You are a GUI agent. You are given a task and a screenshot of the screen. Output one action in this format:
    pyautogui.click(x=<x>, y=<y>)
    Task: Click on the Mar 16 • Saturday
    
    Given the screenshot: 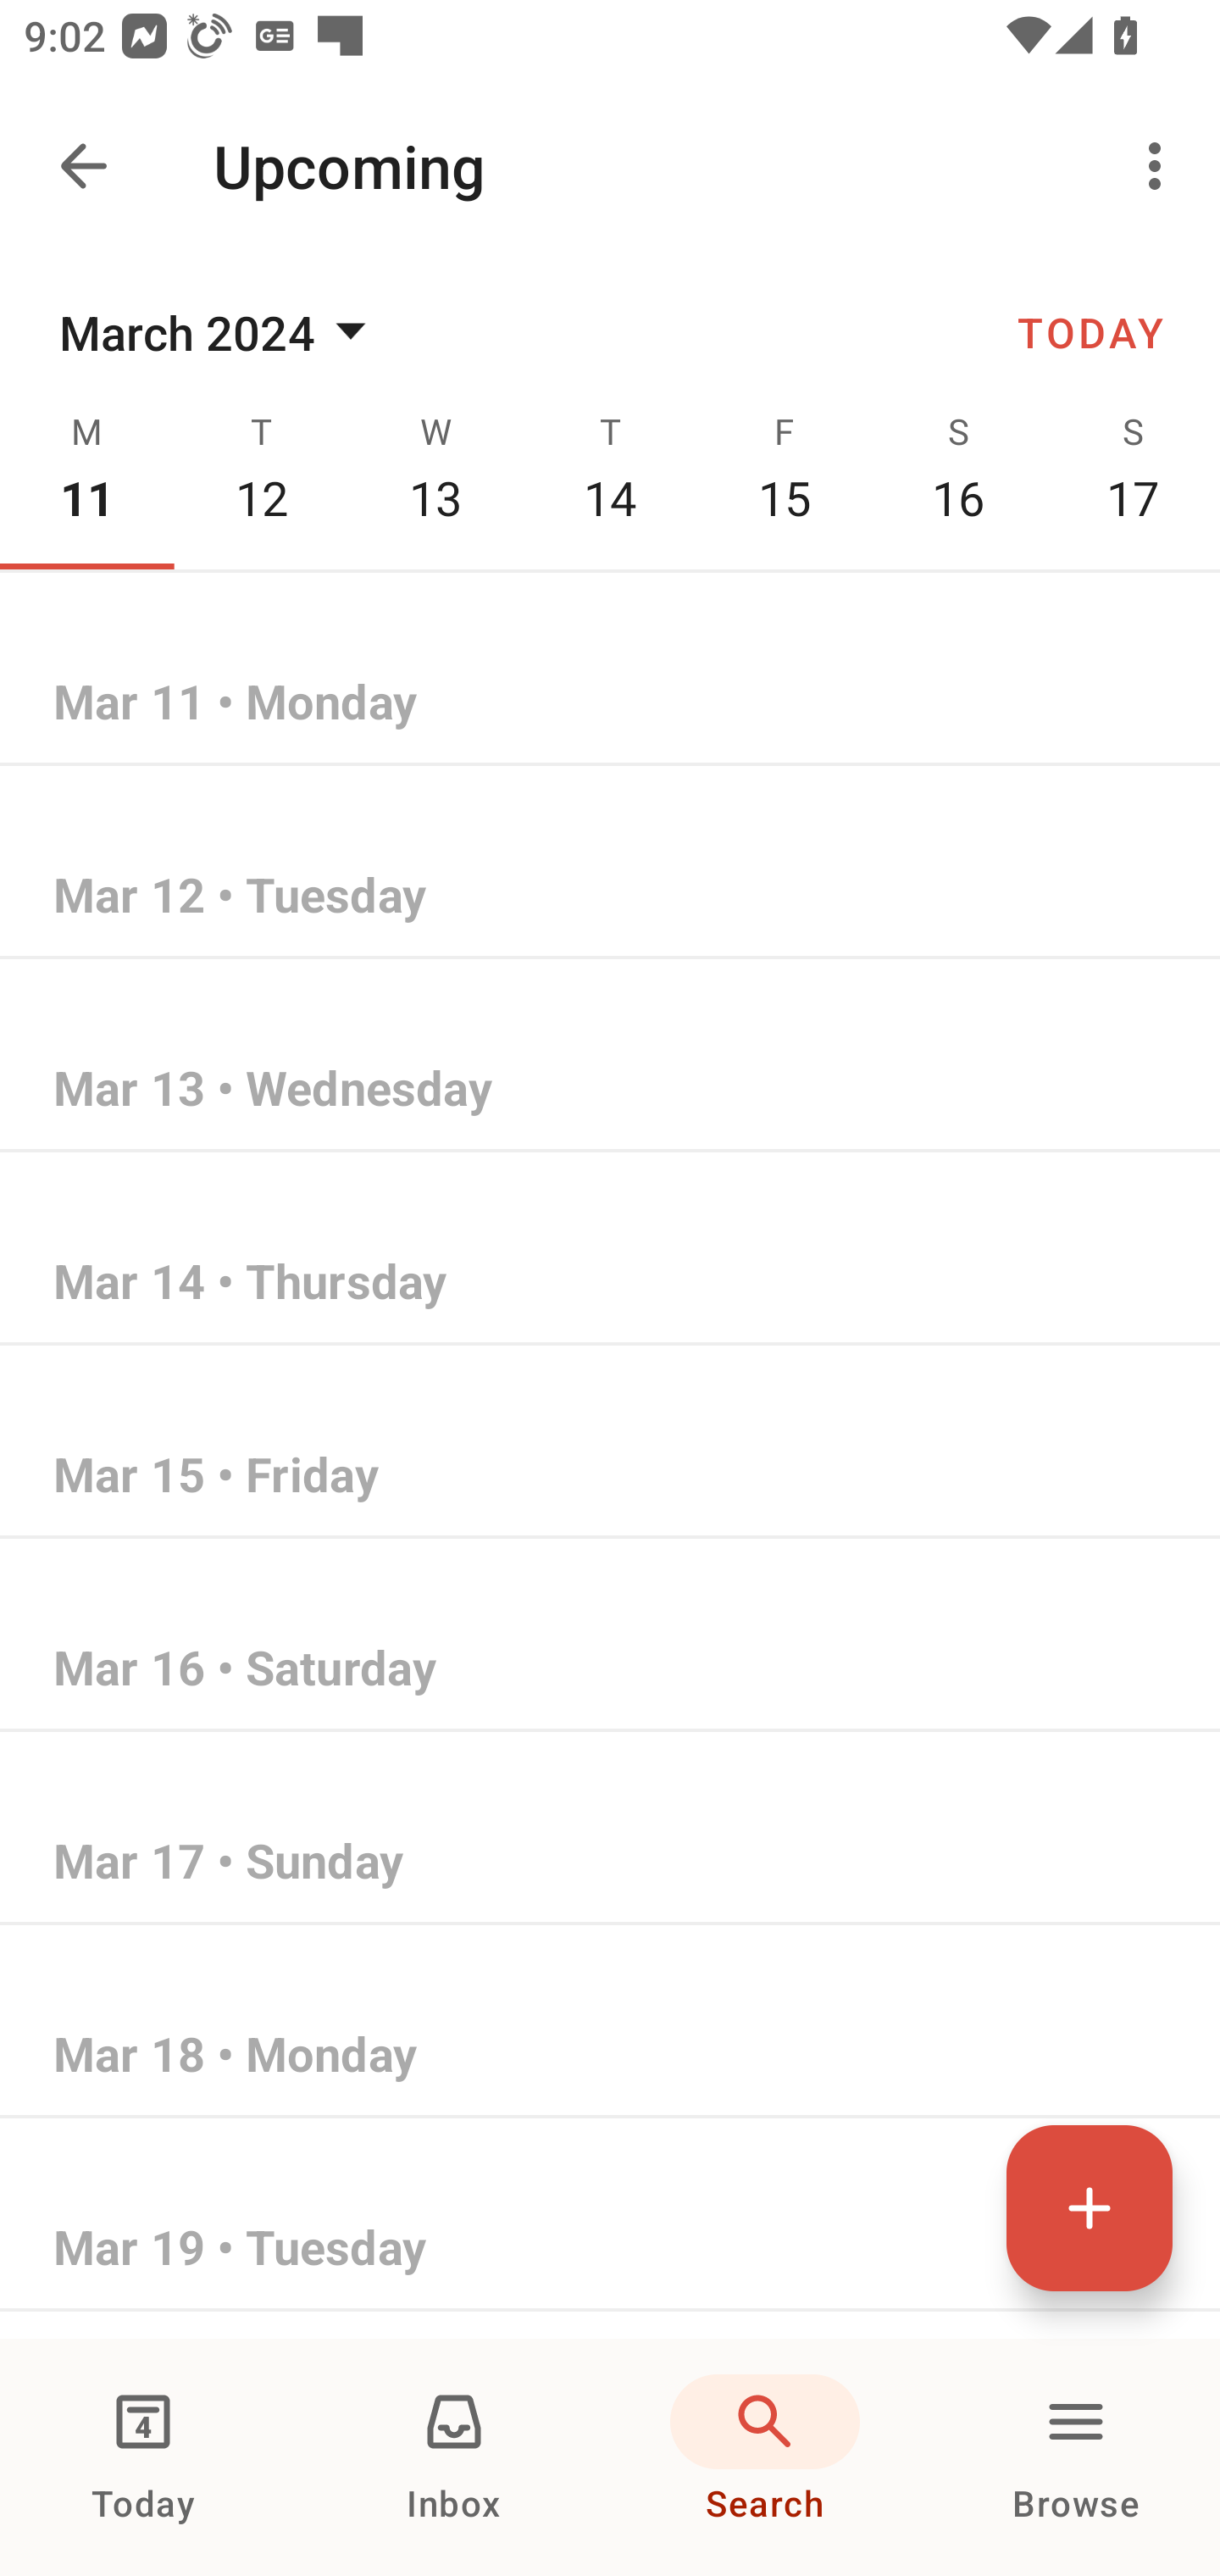 What is the action you would take?
    pyautogui.click(x=610, y=1669)
    